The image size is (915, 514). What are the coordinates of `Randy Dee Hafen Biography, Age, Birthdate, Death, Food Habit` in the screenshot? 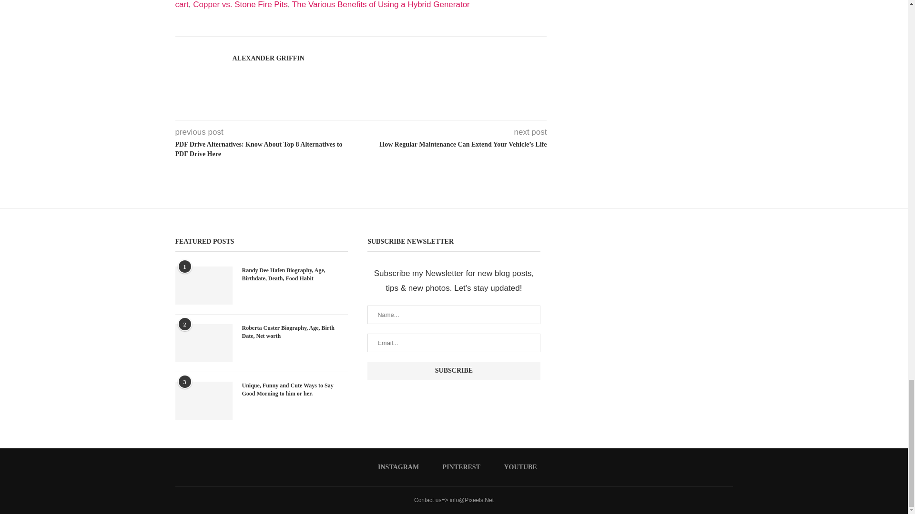 It's located at (295, 275).